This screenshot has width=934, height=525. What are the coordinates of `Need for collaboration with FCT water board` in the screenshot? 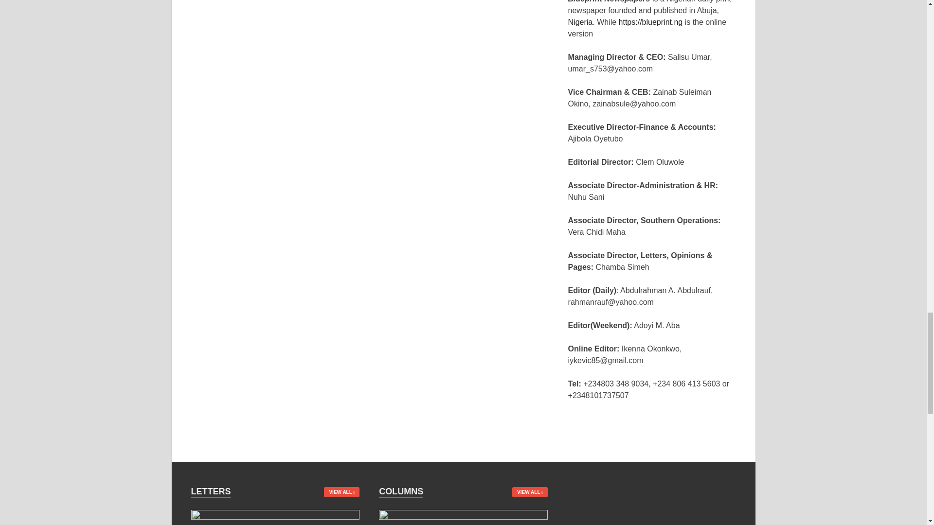 It's located at (275, 515).